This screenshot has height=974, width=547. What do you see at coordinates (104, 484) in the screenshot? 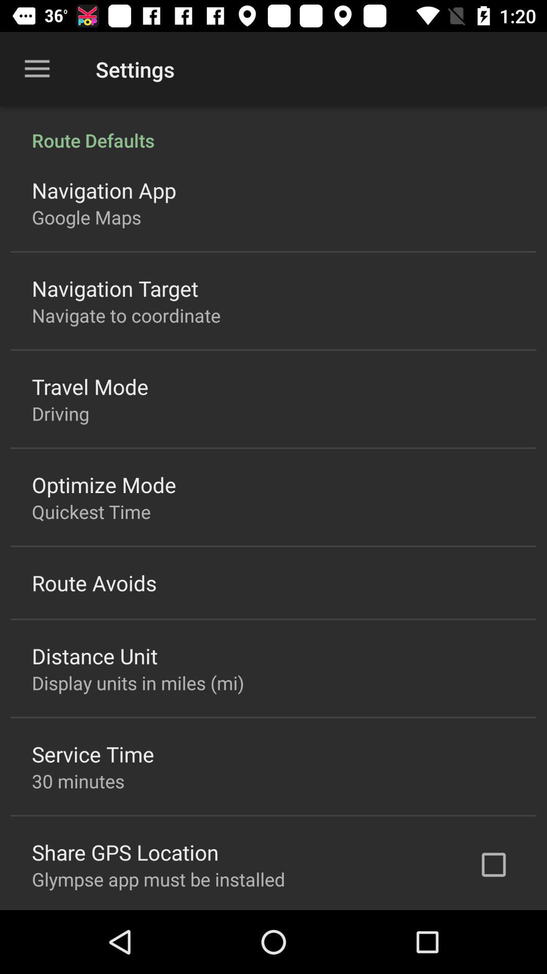
I see `swipe to the optimize mode` at bounding box center [104, 484].